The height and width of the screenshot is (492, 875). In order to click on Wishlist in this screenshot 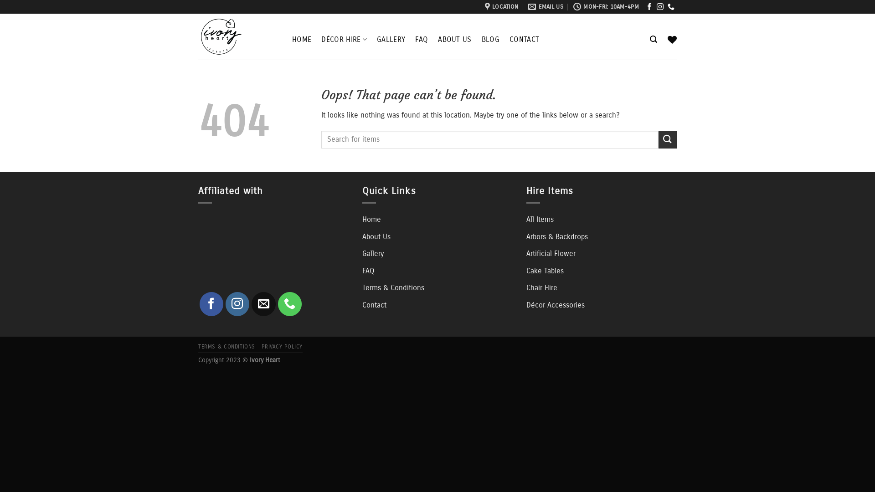, I will do `click(672, 40)`.